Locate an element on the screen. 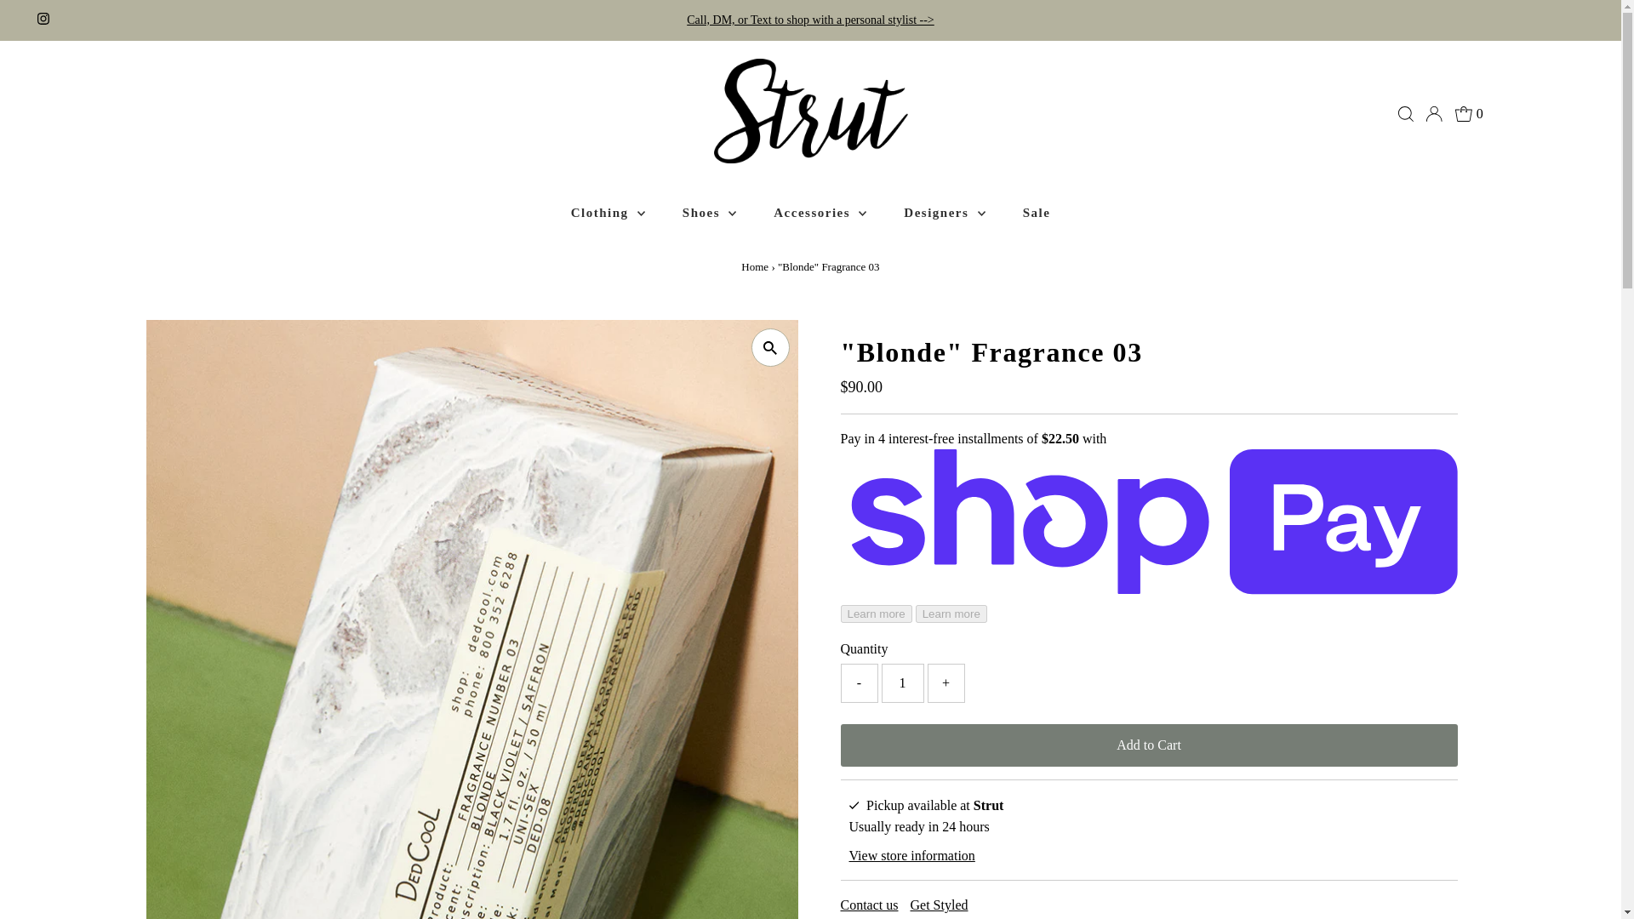  Contact Us is located at coordinates (810, 20).